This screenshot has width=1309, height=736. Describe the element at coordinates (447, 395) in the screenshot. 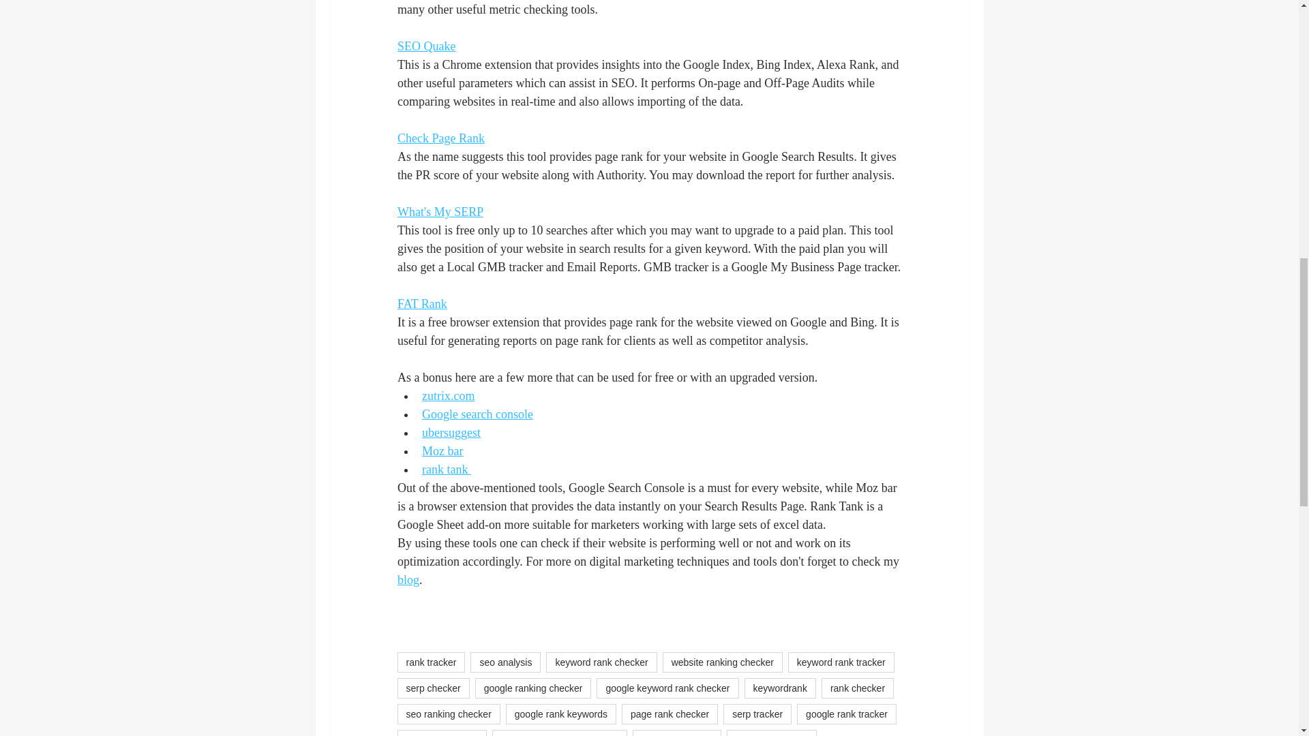

I see `zutrix.com` at that location.